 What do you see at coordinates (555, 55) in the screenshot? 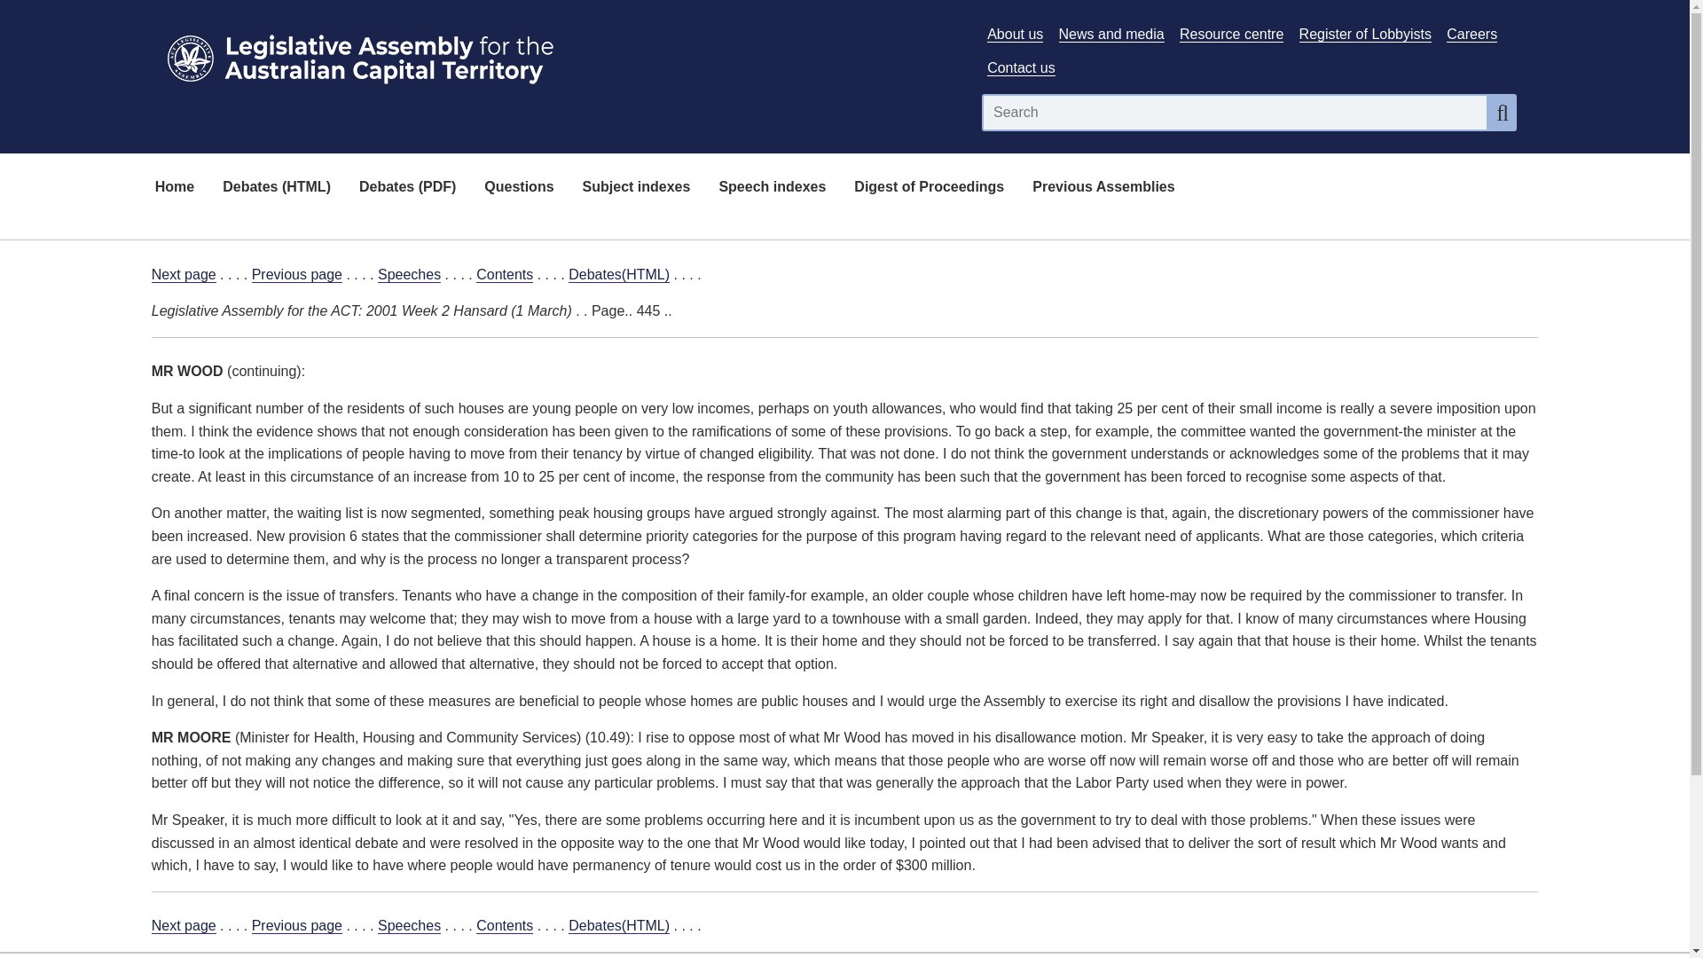
I see `Link to Homepage` at bounding box center [555, 55].